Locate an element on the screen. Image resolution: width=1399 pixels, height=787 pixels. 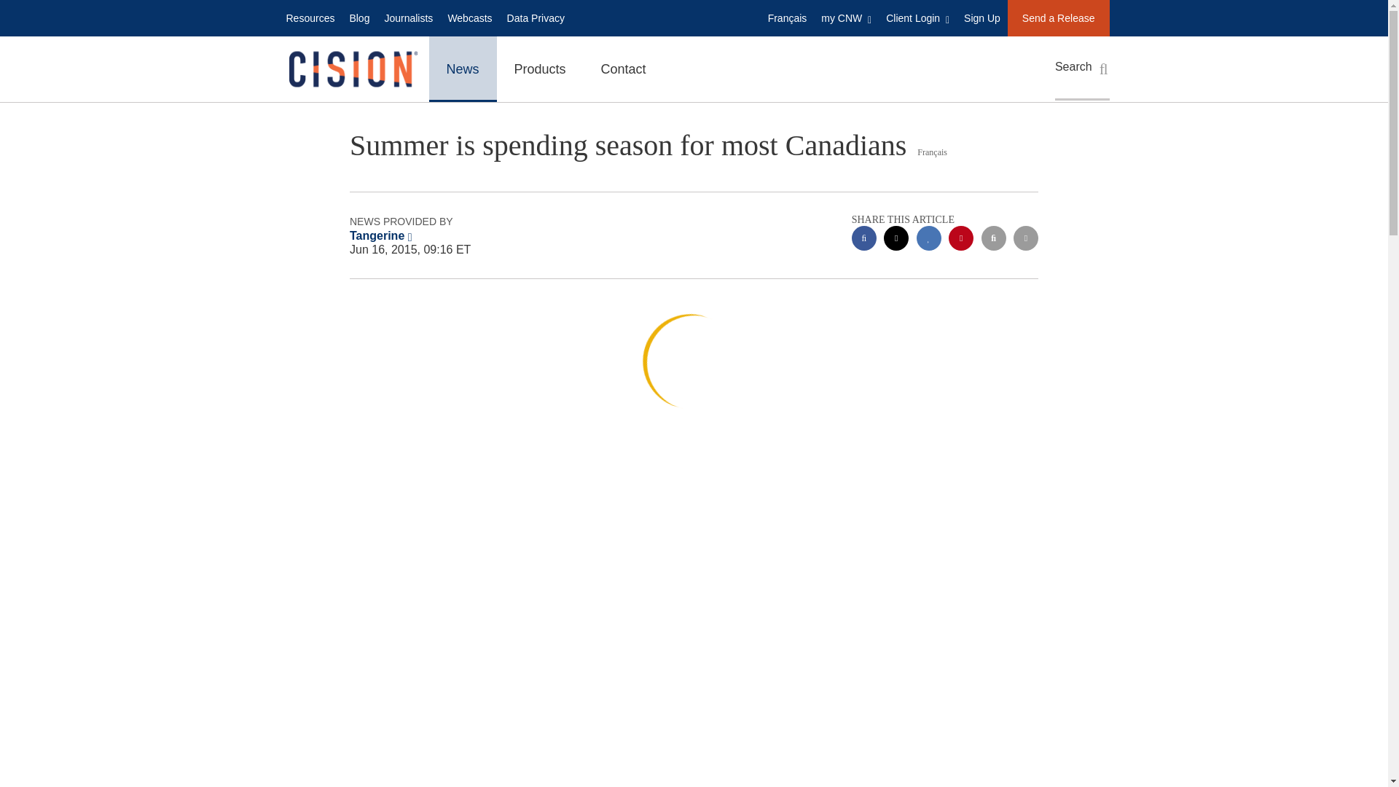
Client Login  is located at coordinates (917, 17).